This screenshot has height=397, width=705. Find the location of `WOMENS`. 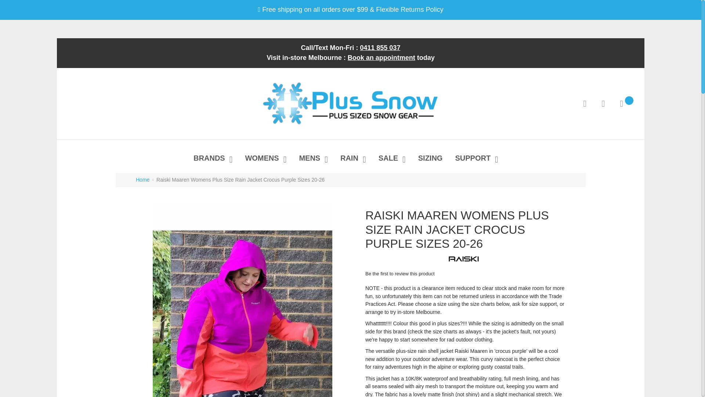

WOMENS is located at coordinates (264, 159).